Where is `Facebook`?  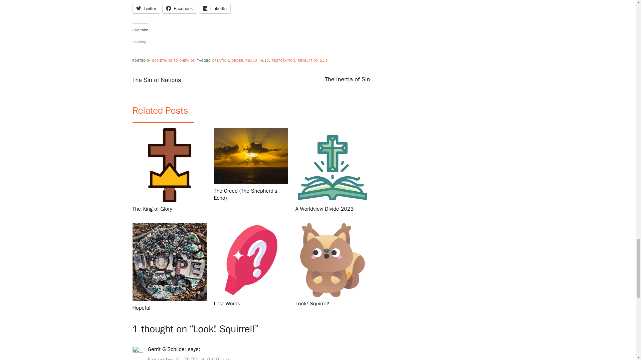
Facebook is located at coordinates (179, 8).